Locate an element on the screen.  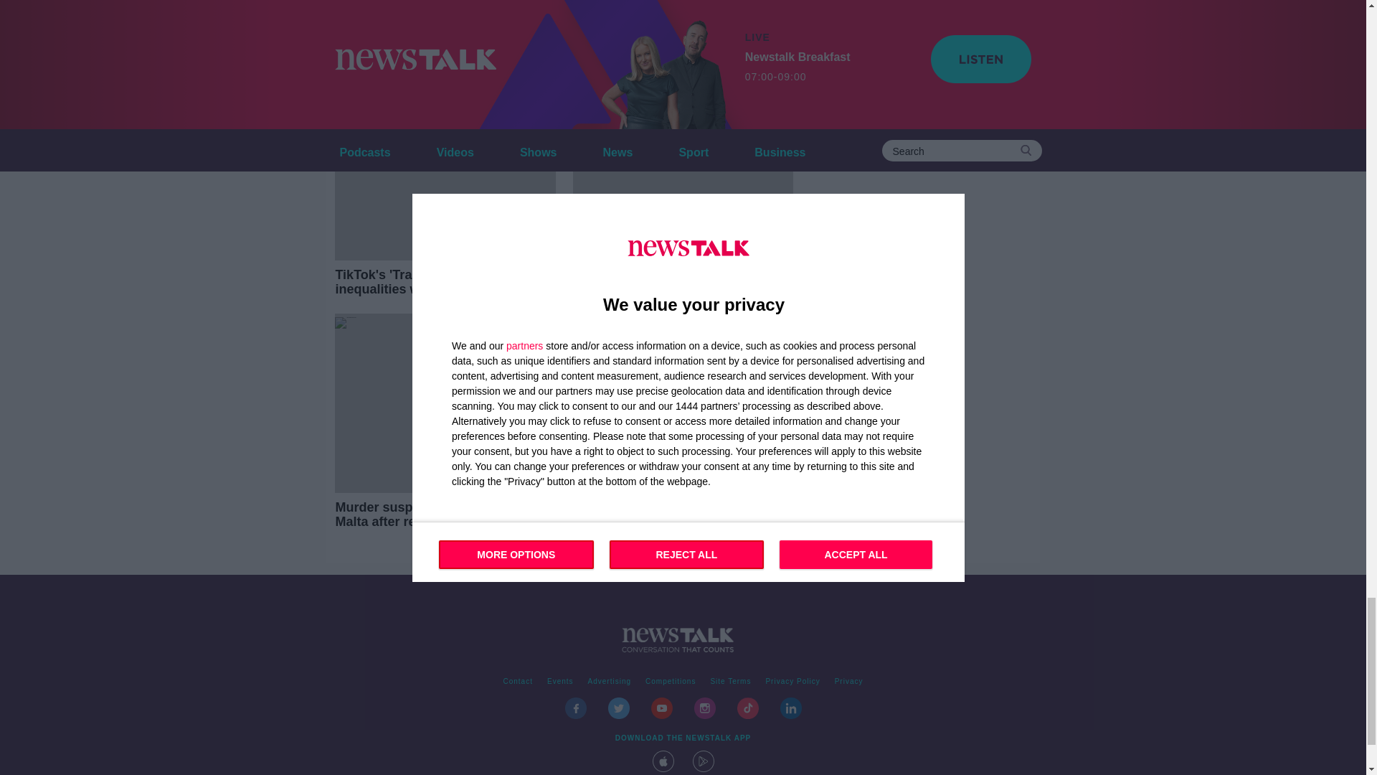
Privacy is located at coordinates (848, 682).